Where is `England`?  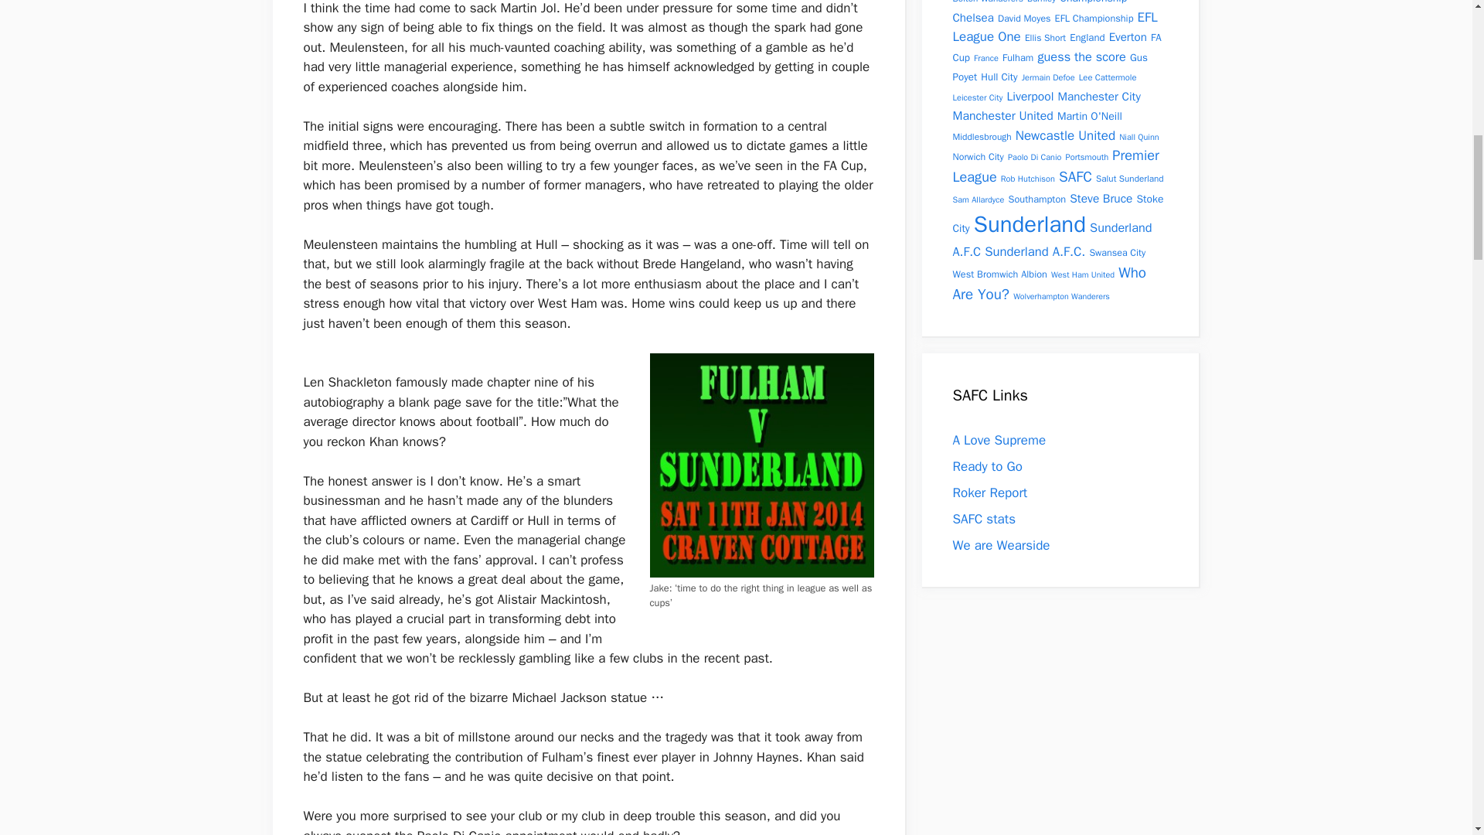
England is located at coordinates (1087, 37).